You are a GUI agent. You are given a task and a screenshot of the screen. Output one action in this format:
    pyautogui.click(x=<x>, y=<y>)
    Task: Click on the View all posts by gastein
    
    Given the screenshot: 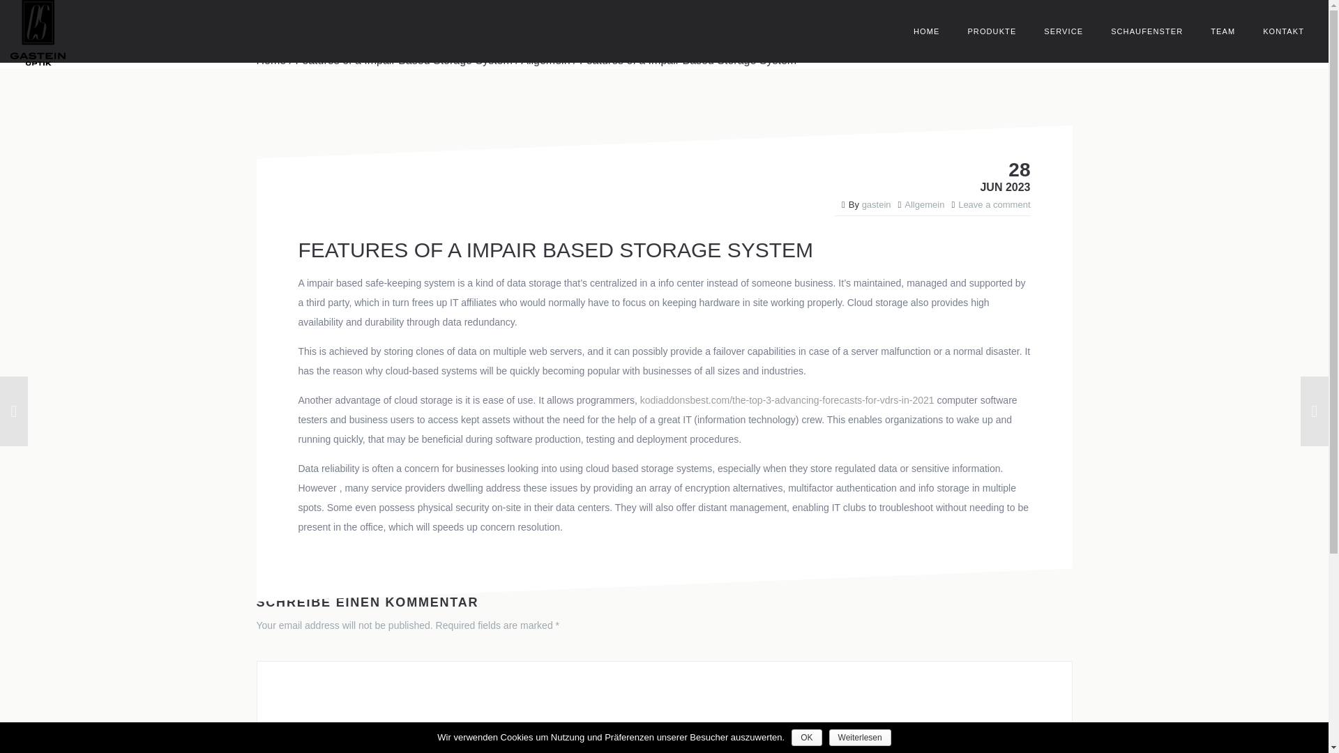 What is the action you would take?
    pyautogui.click(x=877, y=205)
    